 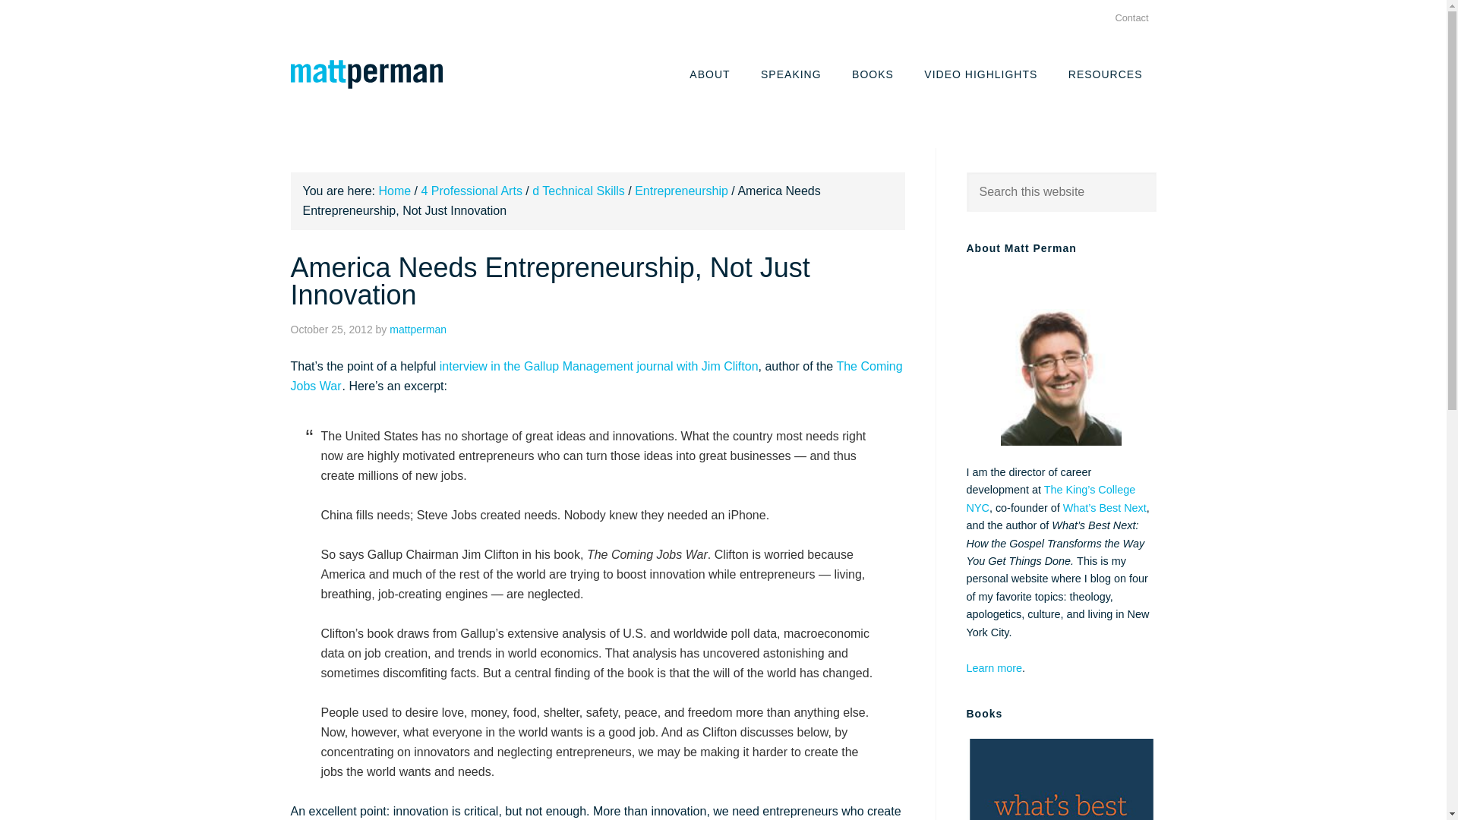 What do you see at coordinates (993, 667) in the screenshot?
I see `Learn more` at bounding box center [993, 667].